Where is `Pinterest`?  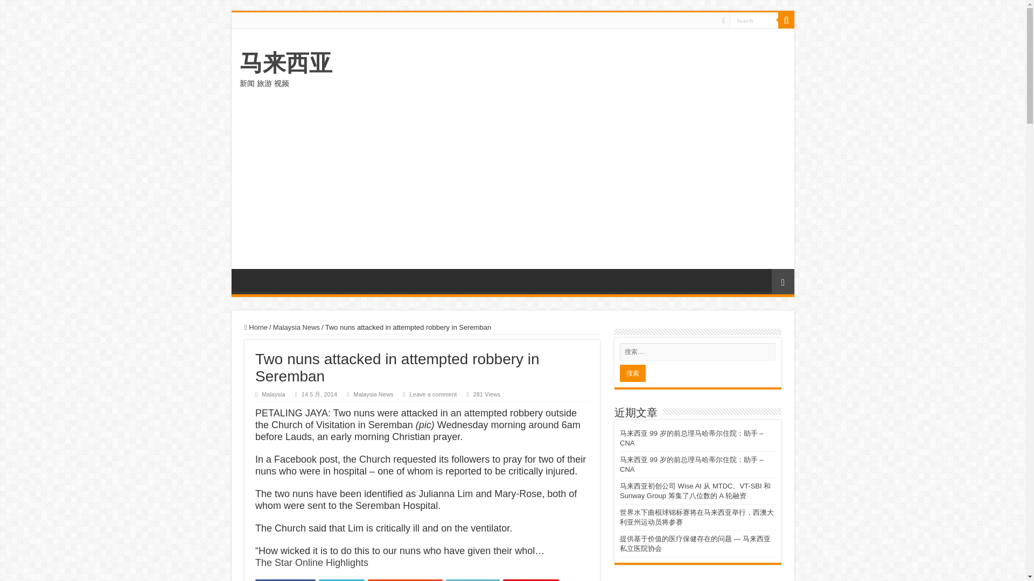
Pinterest is located at coordinates (531, 580).